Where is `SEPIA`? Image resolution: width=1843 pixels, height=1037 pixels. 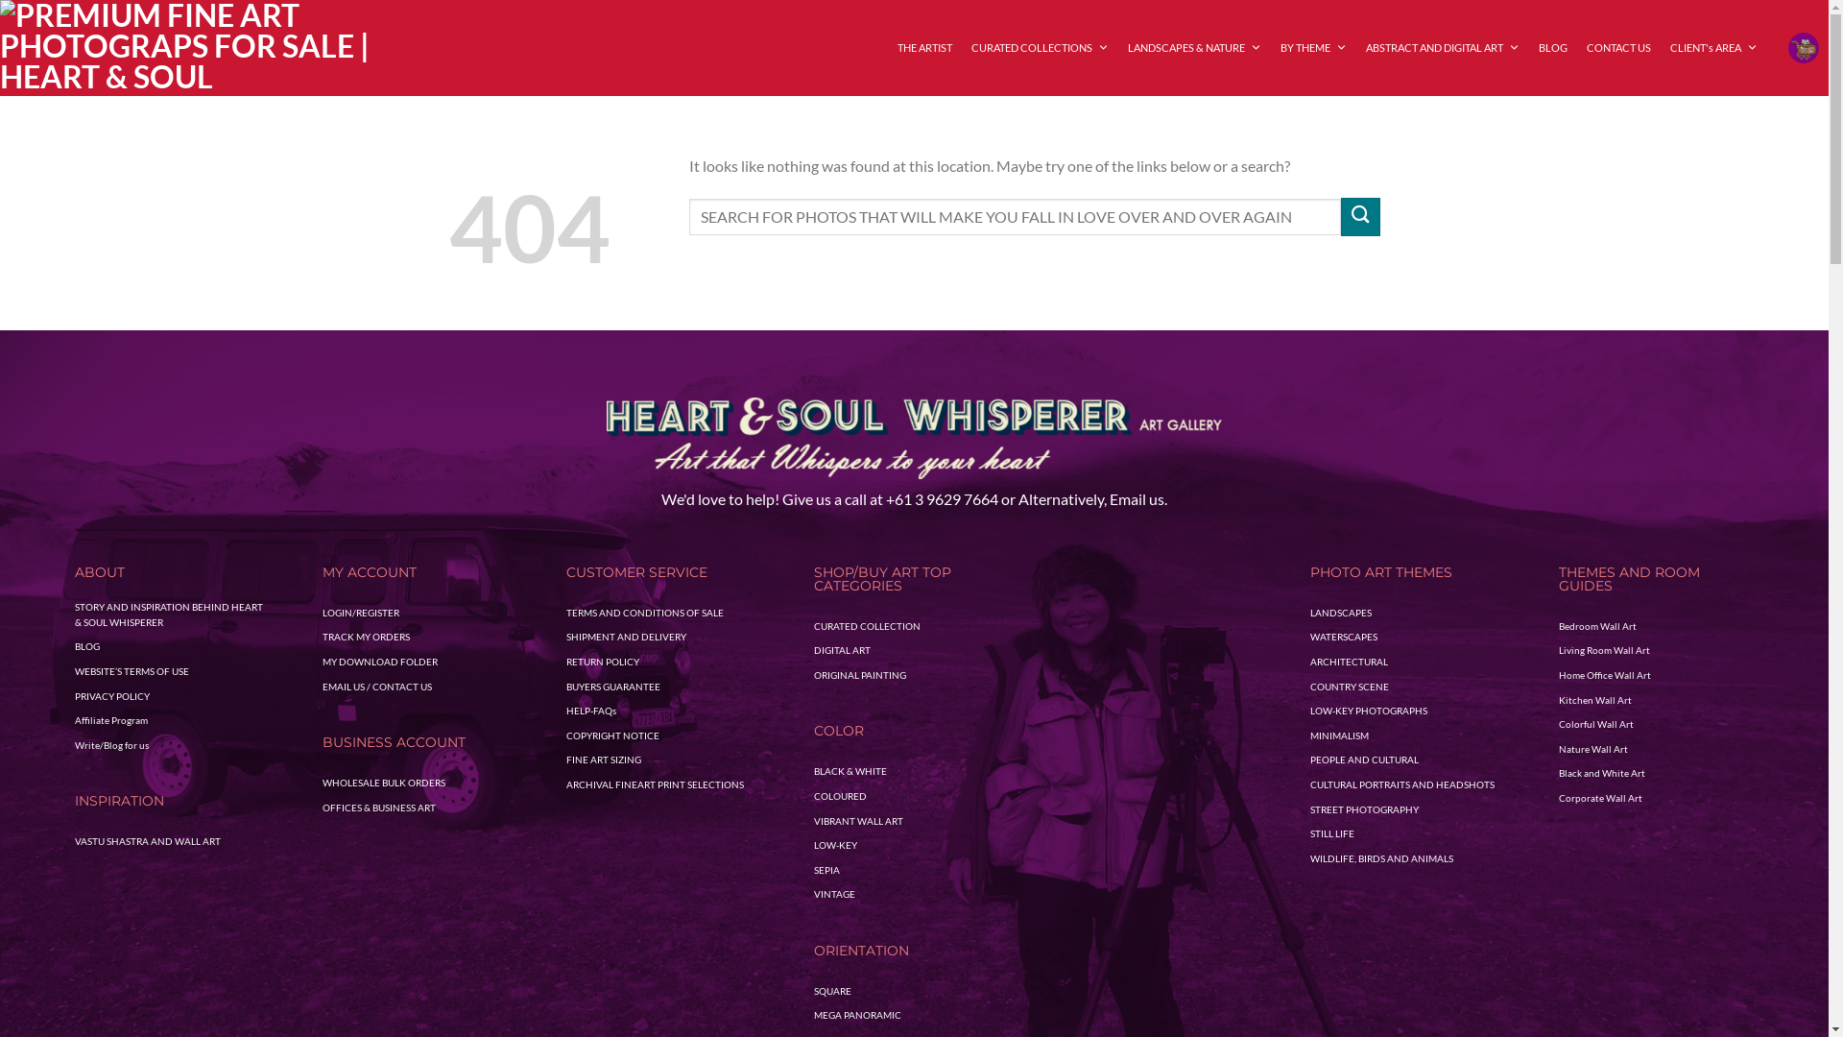 SEPIA is located at coordinates (827, 870).